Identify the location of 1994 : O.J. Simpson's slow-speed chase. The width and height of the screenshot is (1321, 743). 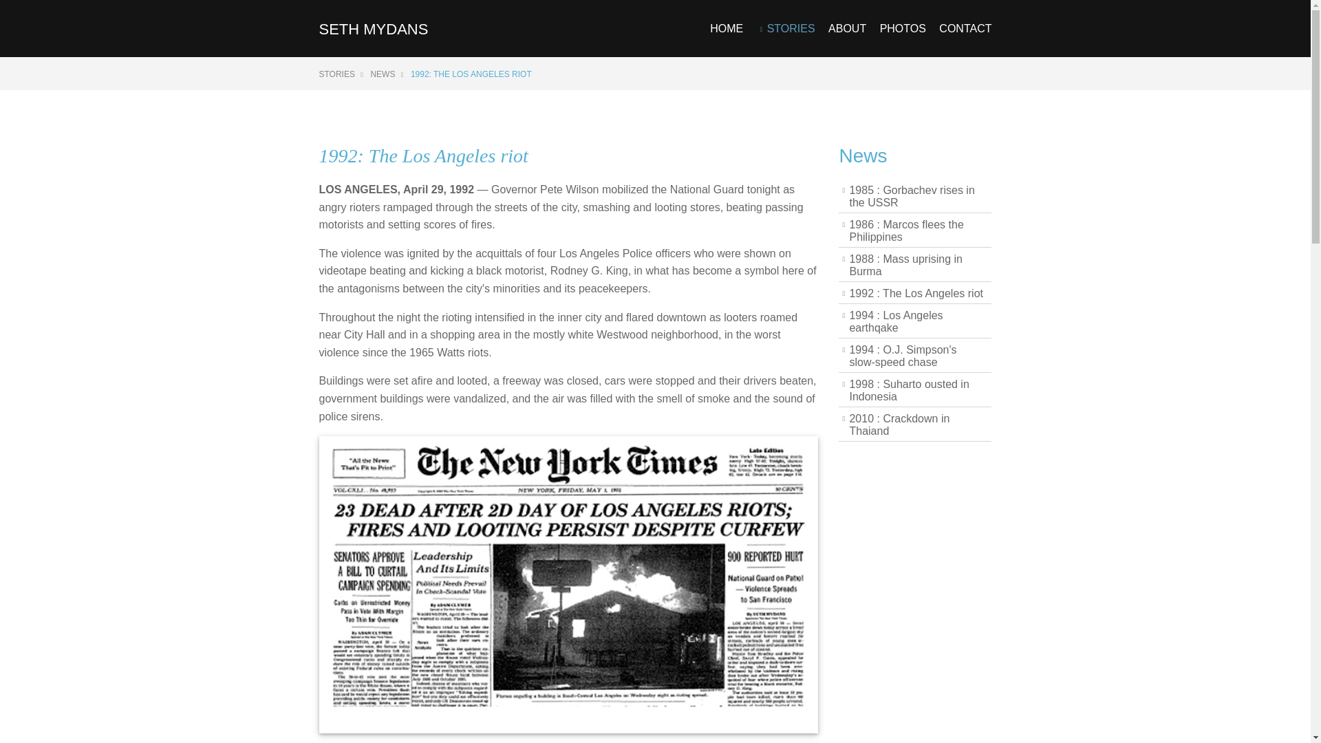
(915, 356).